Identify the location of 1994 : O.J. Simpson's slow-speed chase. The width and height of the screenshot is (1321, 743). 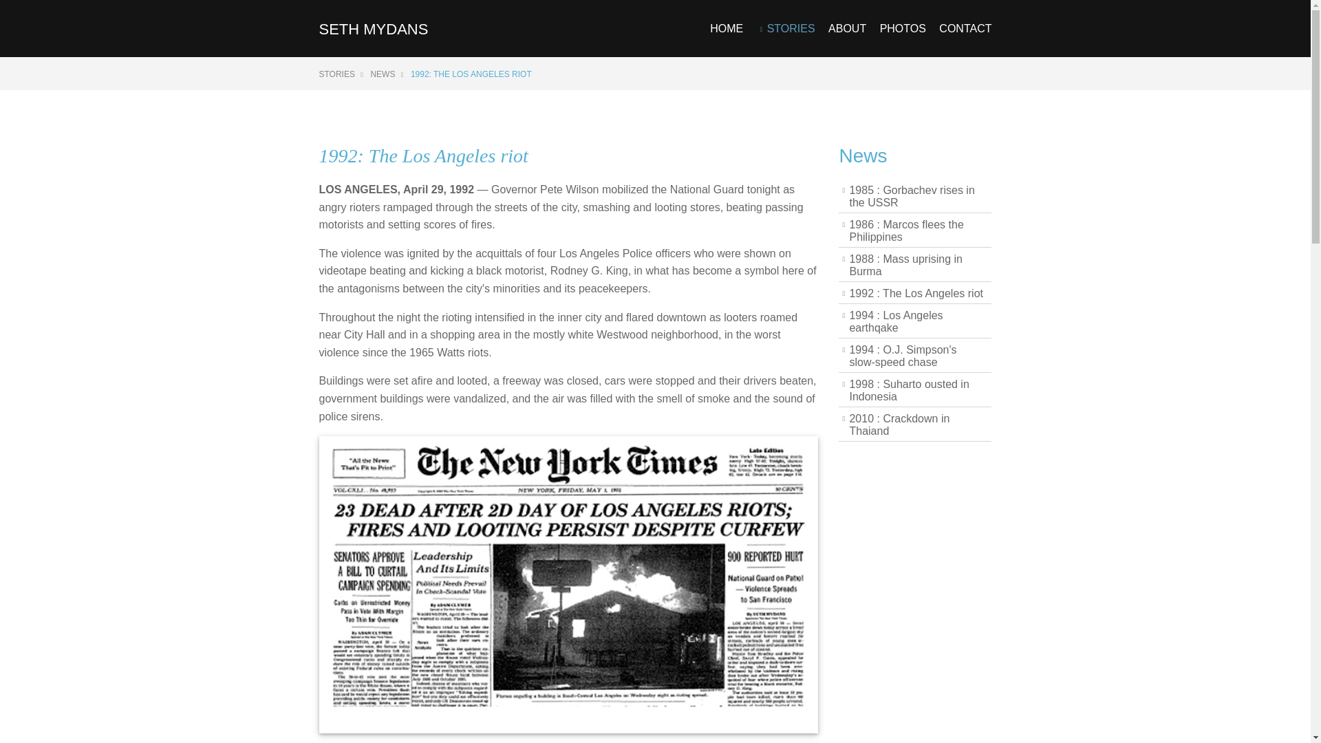
(915, 356).